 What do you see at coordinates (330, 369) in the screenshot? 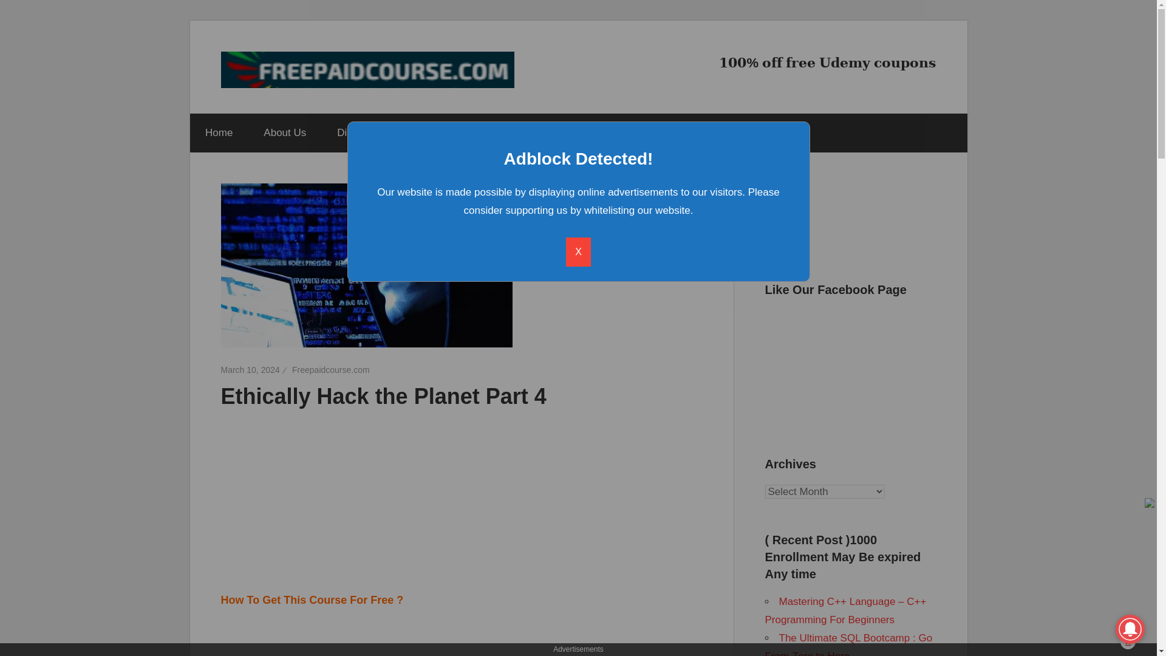
I see `View all posts by Freepaidcourse.com` at bounding box center [330, 369].